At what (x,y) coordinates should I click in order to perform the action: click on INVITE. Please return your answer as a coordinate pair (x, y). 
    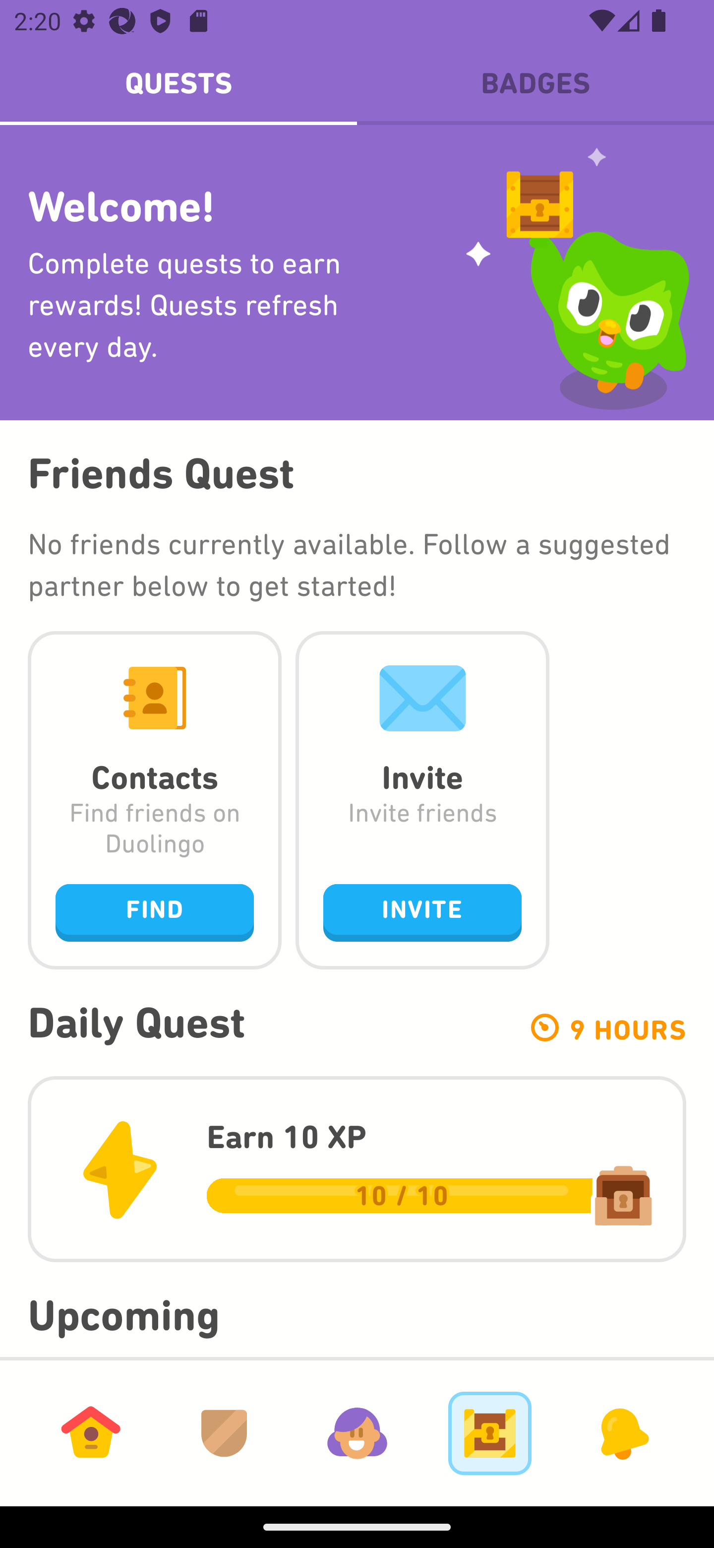
    Looking at the image, I should click on (422, 912).